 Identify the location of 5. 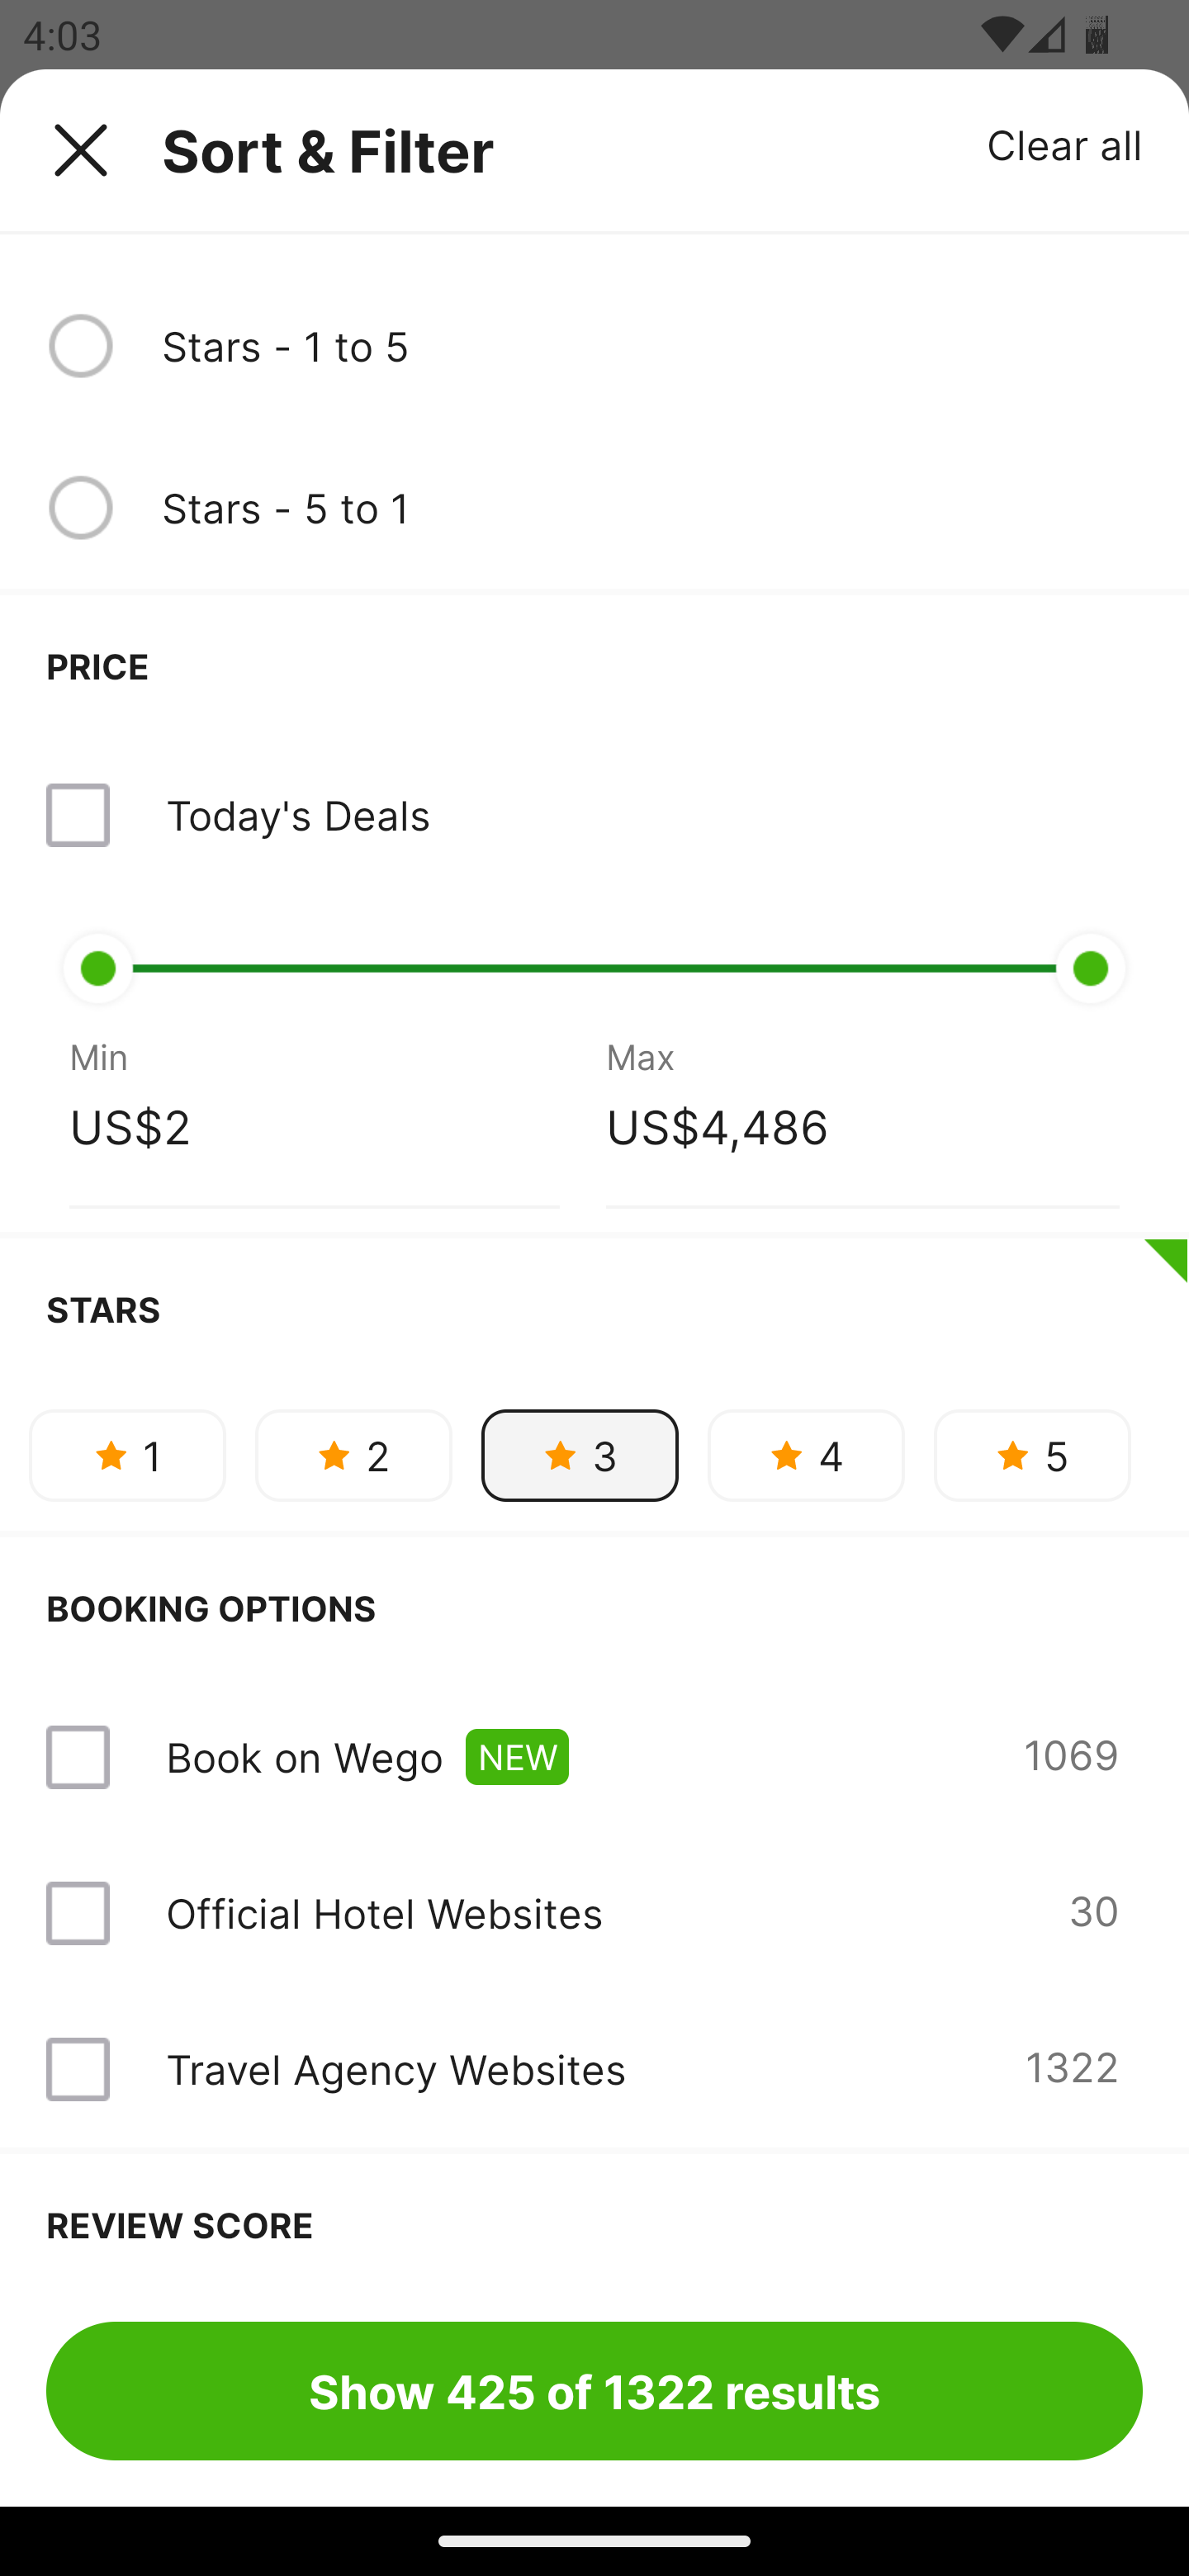
(1032, 1455).